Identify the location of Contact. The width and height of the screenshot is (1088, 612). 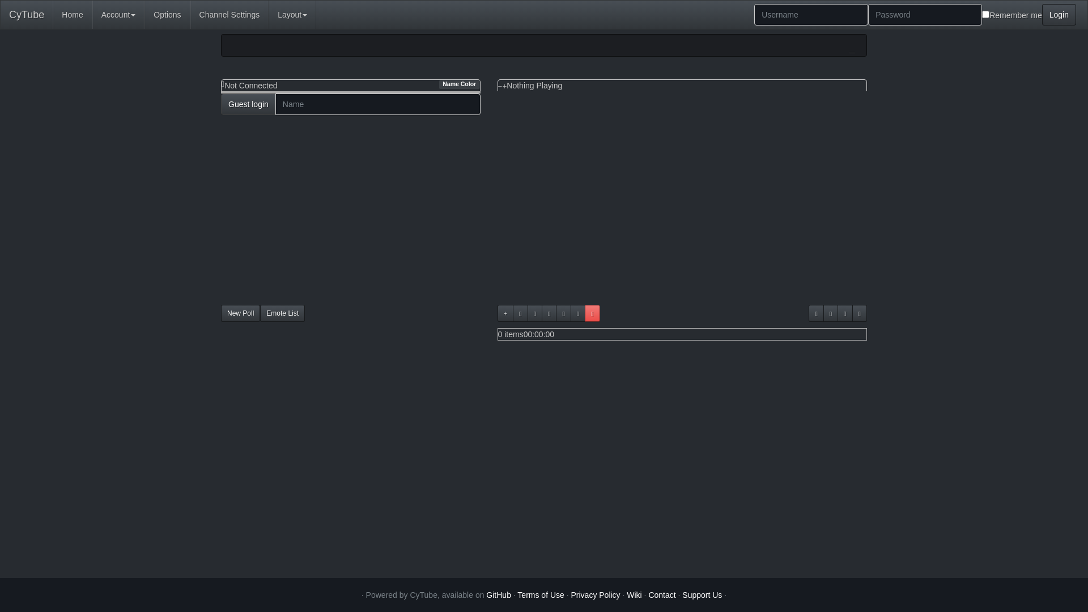
(662, 595).